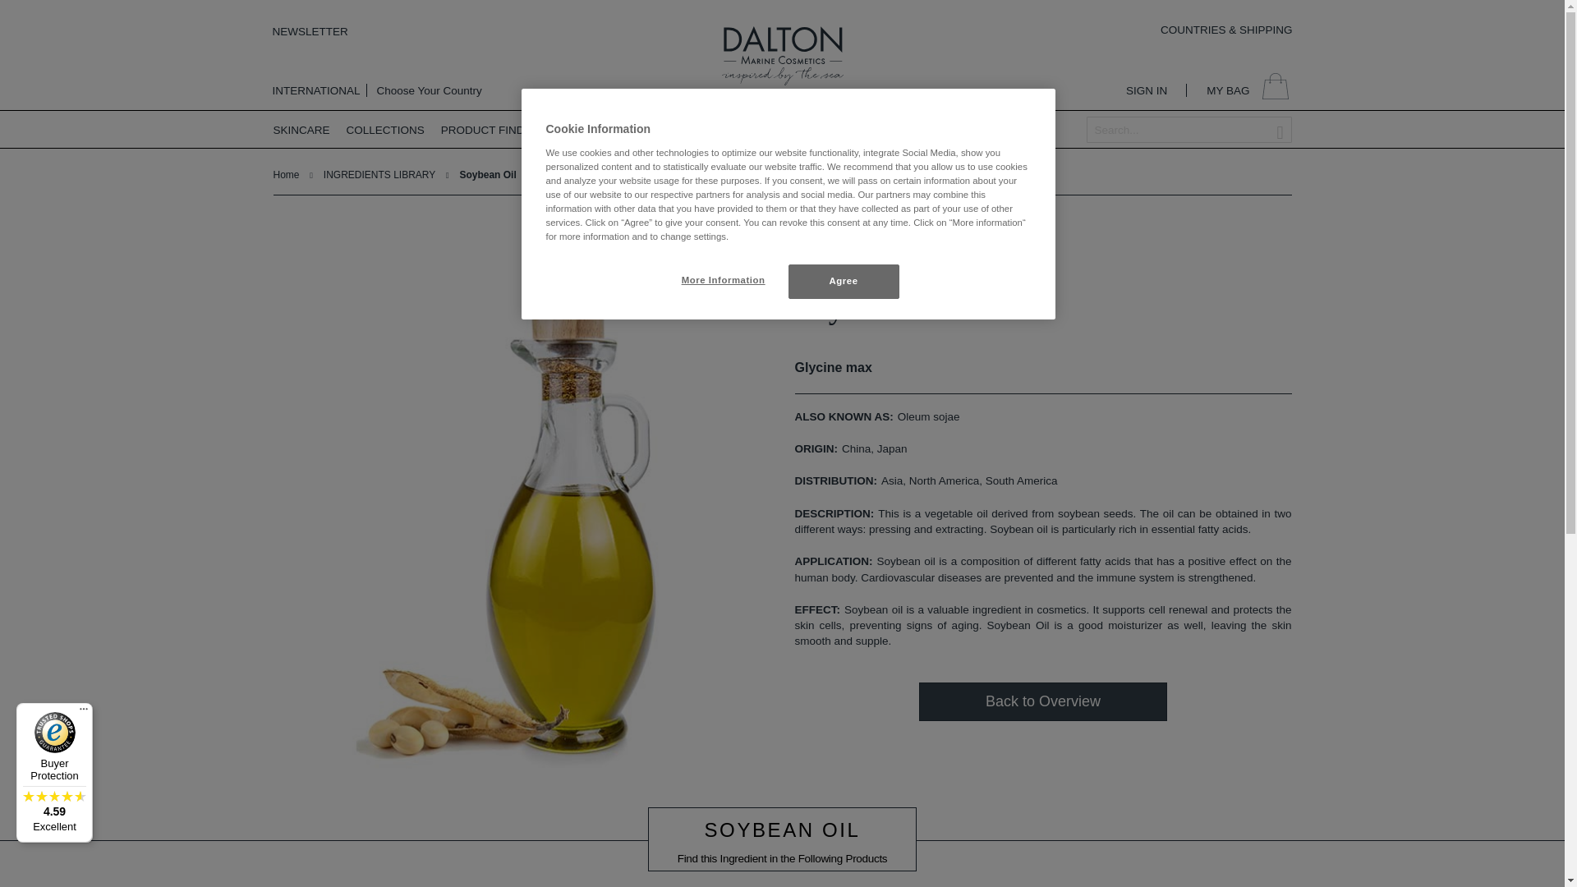 The height and width of the screenshot is (887, 1577). Describe the element at coordinates (317, 90) in the screenshot. I see `INTERNATIONAL` at that location.